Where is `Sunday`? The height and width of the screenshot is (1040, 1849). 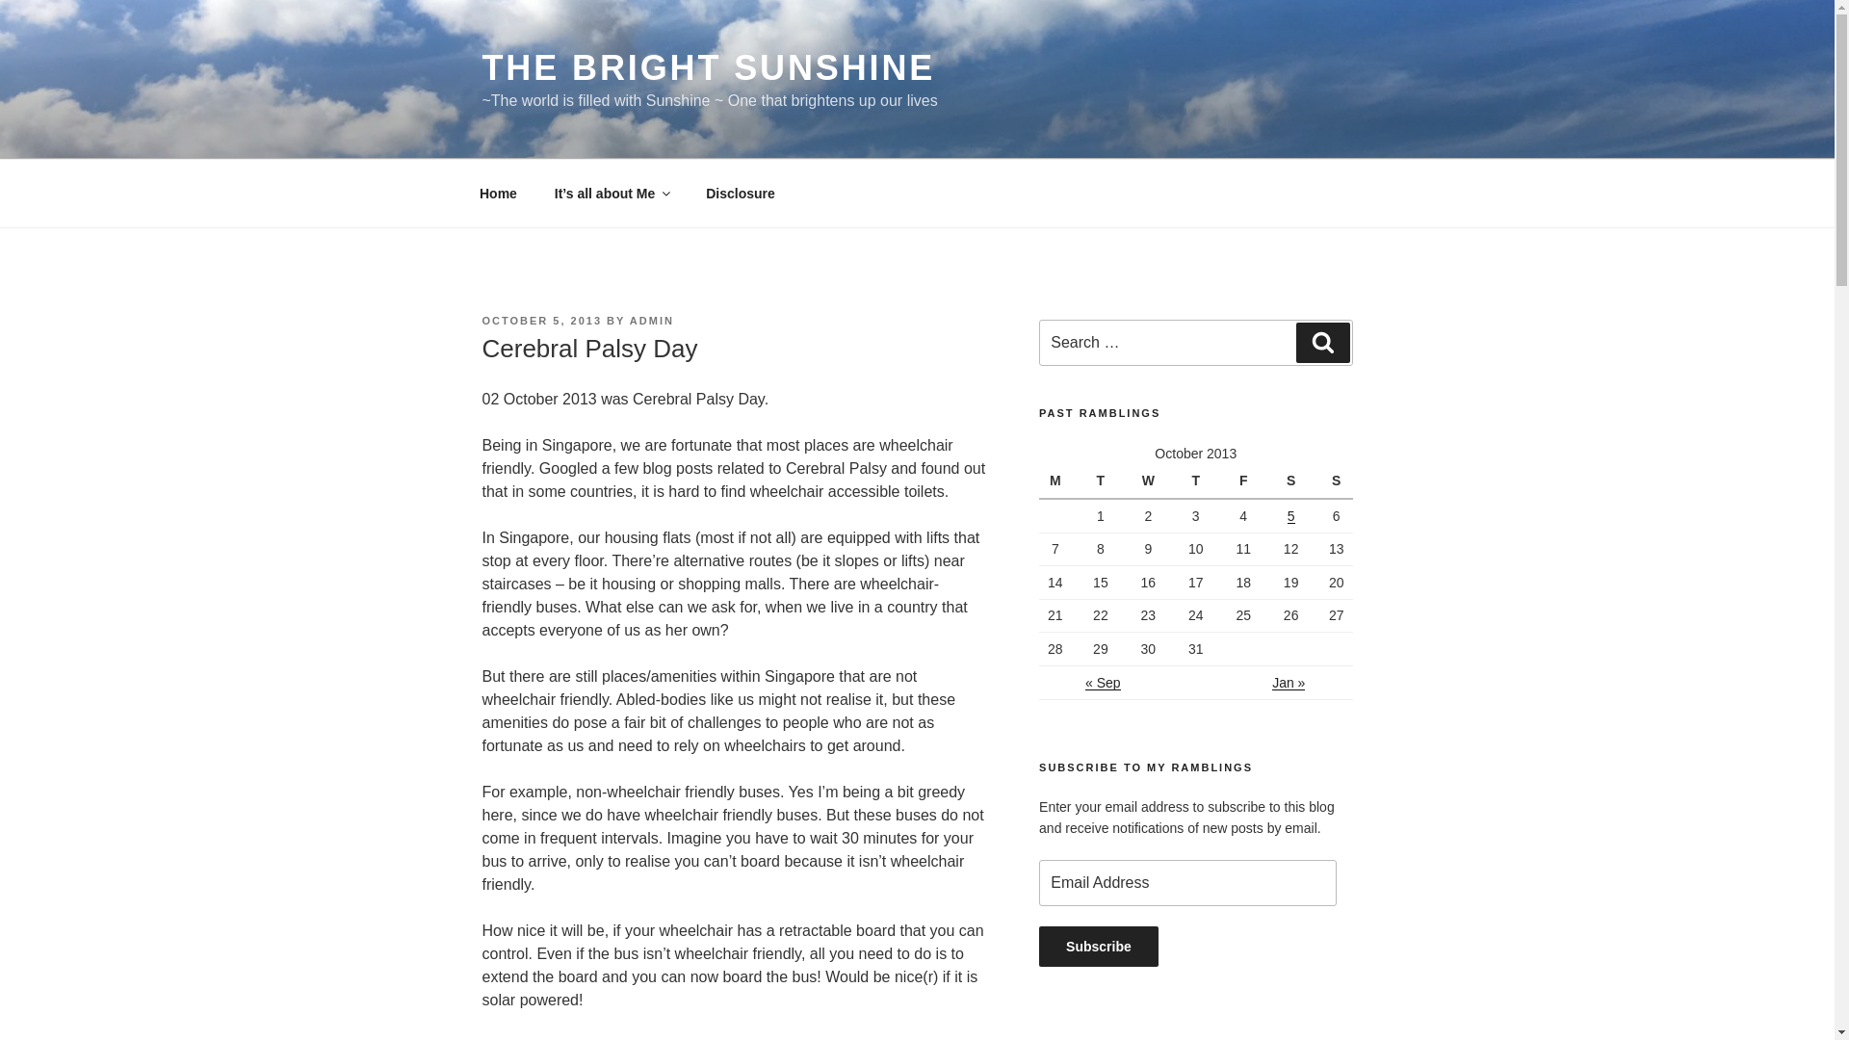
Sunday is located at coordinates (1333, 481).